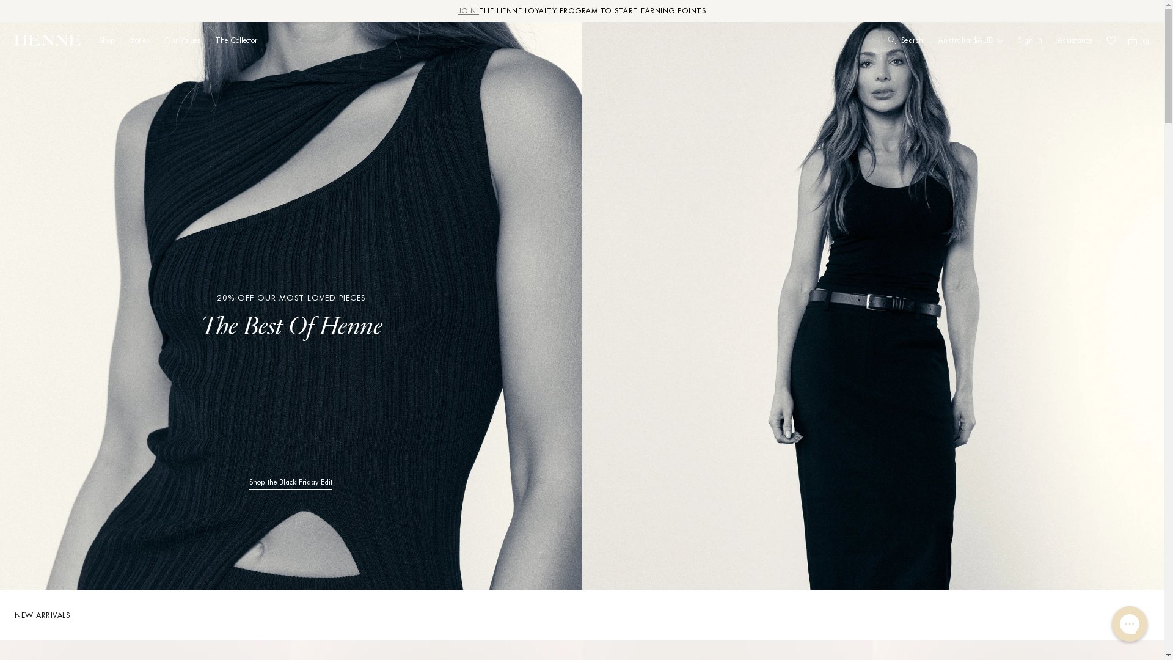 The height and width of the screenshot is (660, 1173). I want to click on JOIN, so click(469, 11).